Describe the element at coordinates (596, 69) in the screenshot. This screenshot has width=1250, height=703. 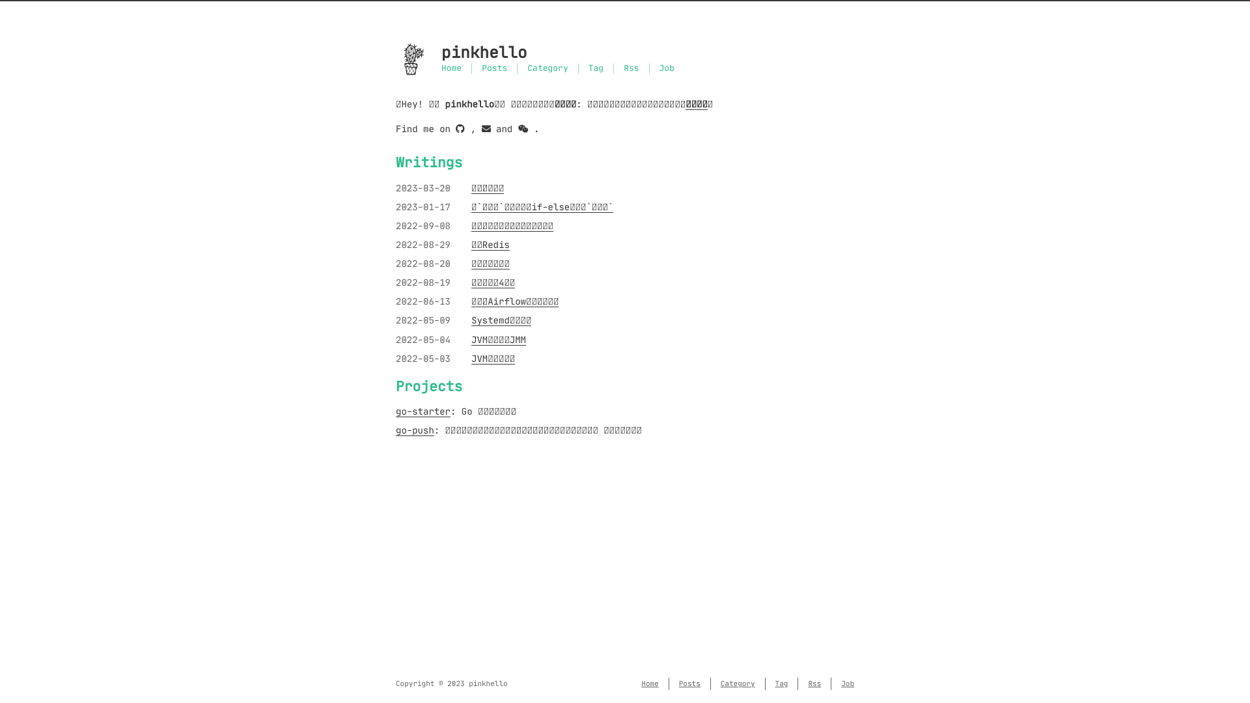
I see `Tag` at that location.